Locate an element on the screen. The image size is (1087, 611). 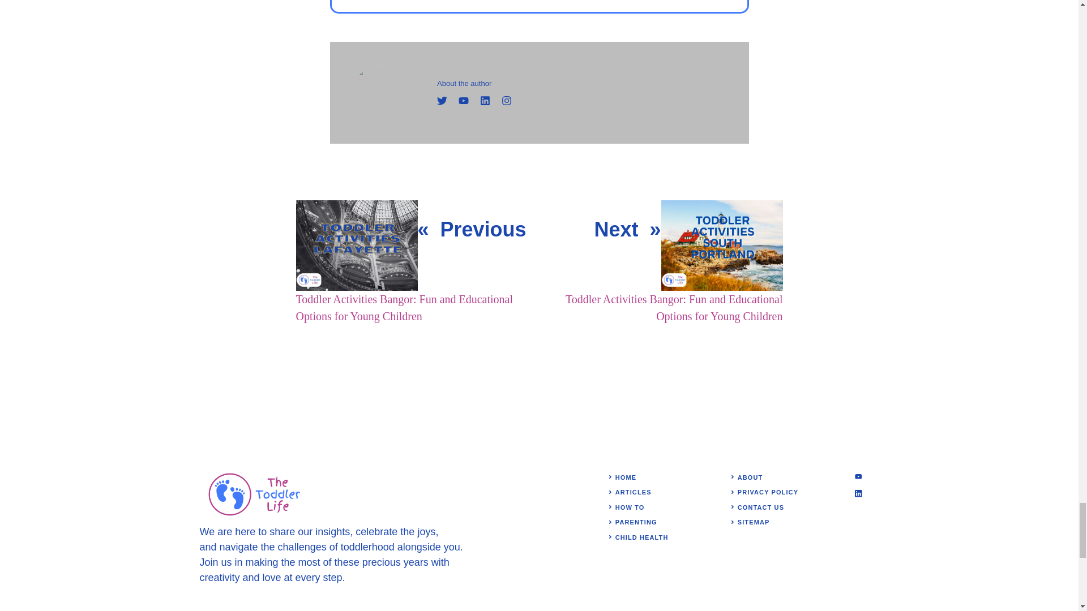
Next is located at coordinates (616, 229).